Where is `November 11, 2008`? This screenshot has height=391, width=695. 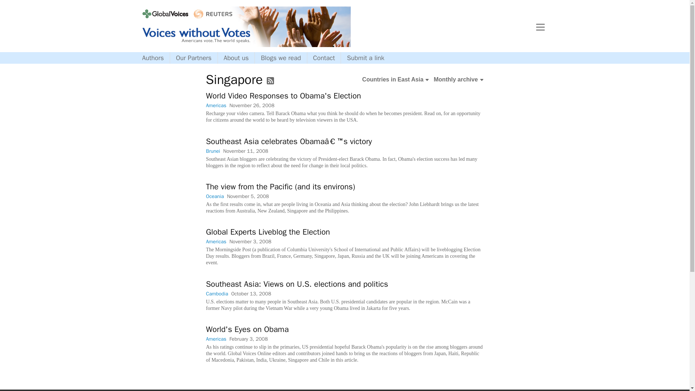
November 11, 2008 is located at coordinates (245, 151).